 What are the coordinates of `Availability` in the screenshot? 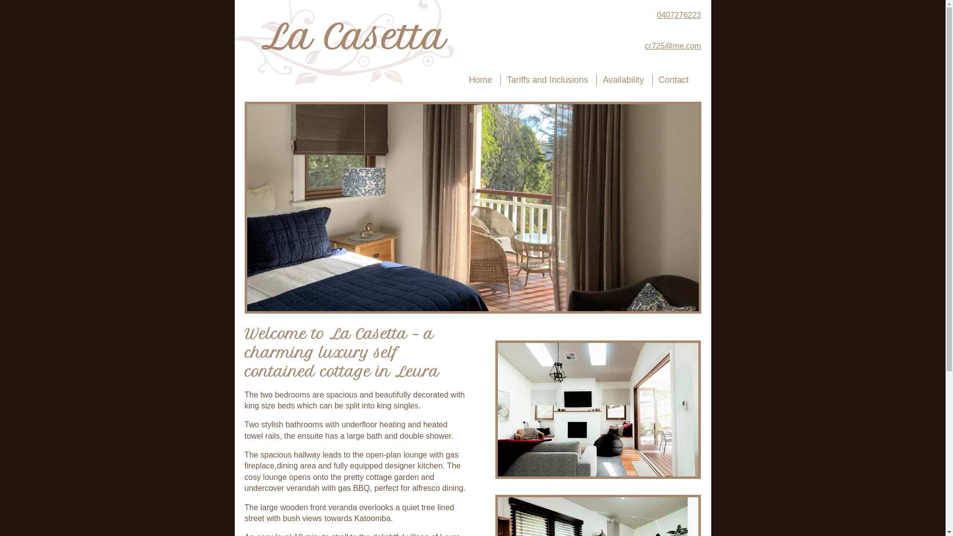 It's located at (623, 80).